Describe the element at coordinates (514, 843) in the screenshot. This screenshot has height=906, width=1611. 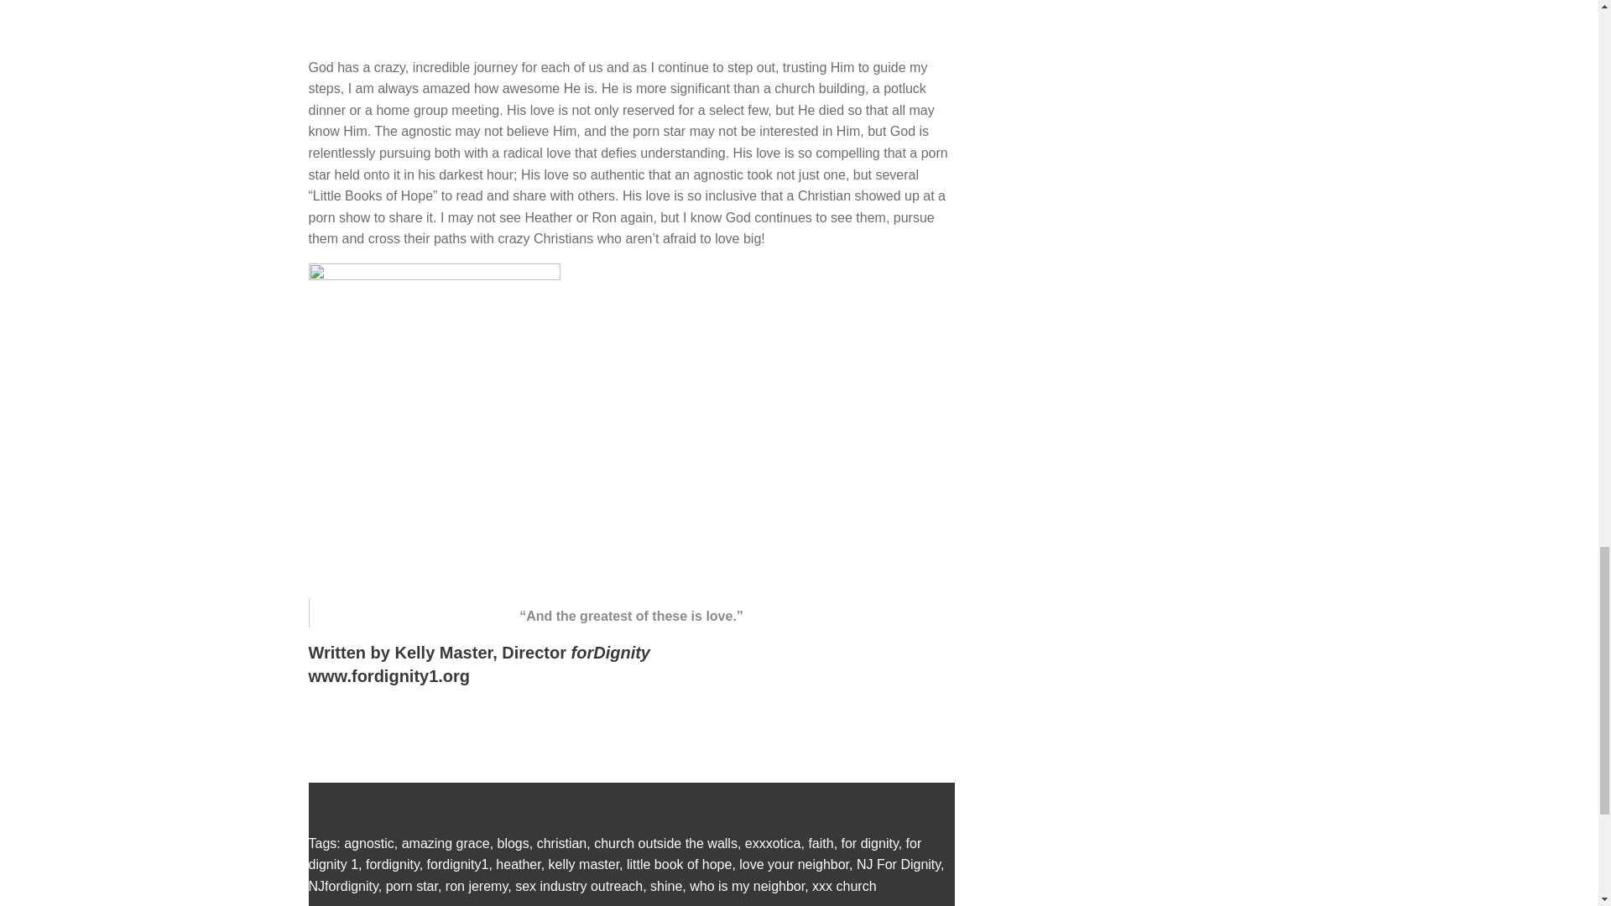
I see `blogs` at that location.